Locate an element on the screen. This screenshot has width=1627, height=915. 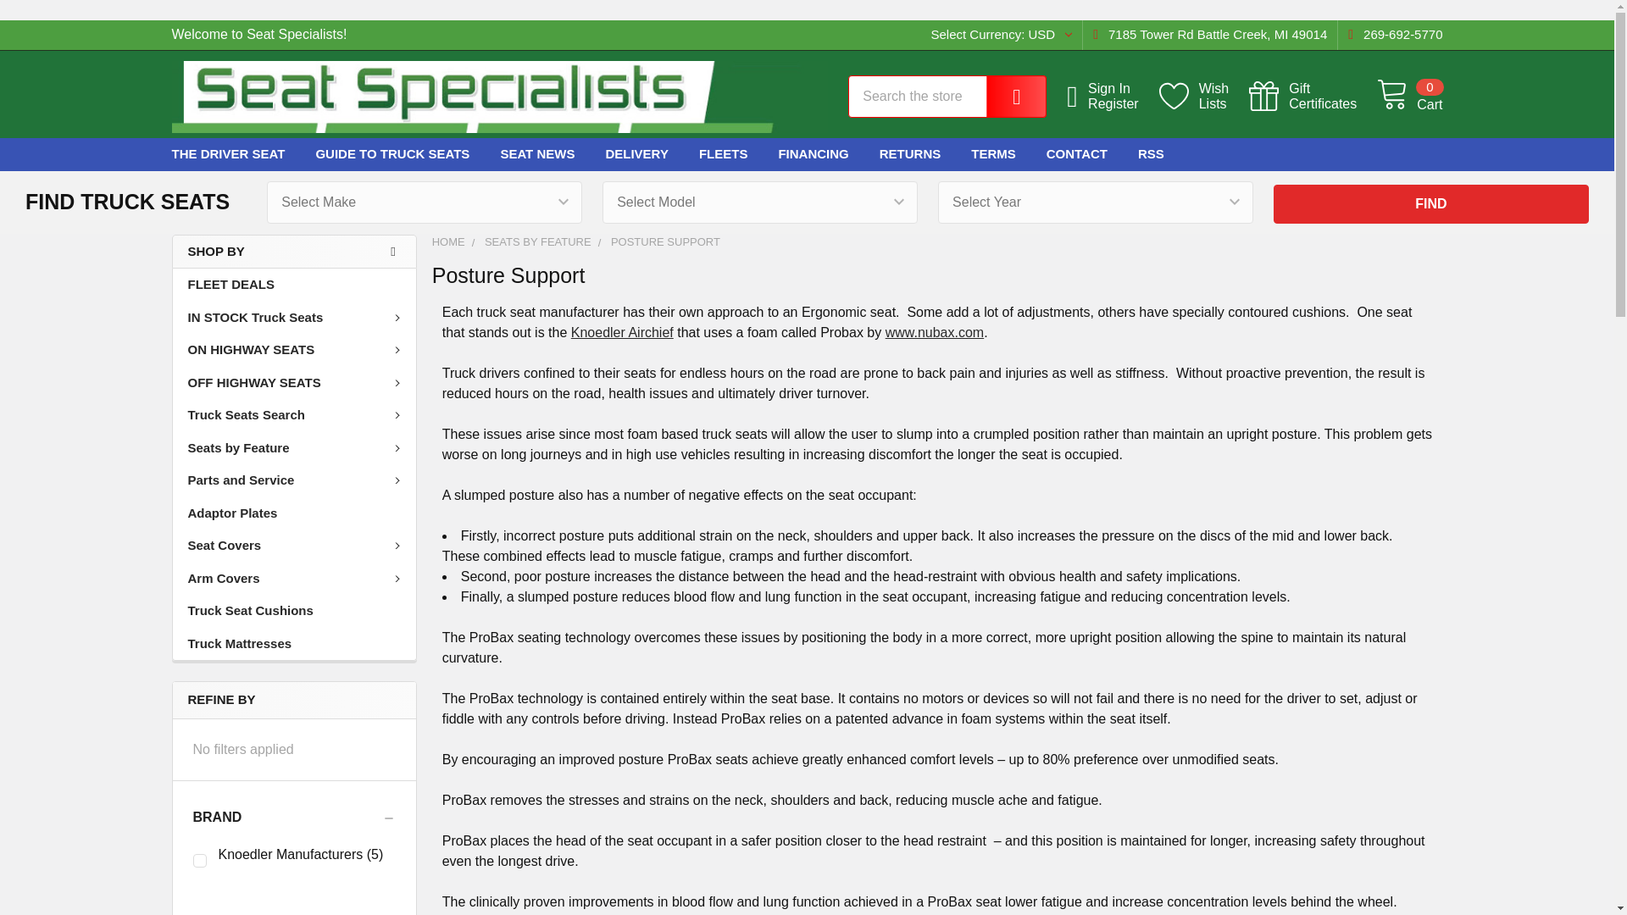
Register is located at coordinates (1124, 103).